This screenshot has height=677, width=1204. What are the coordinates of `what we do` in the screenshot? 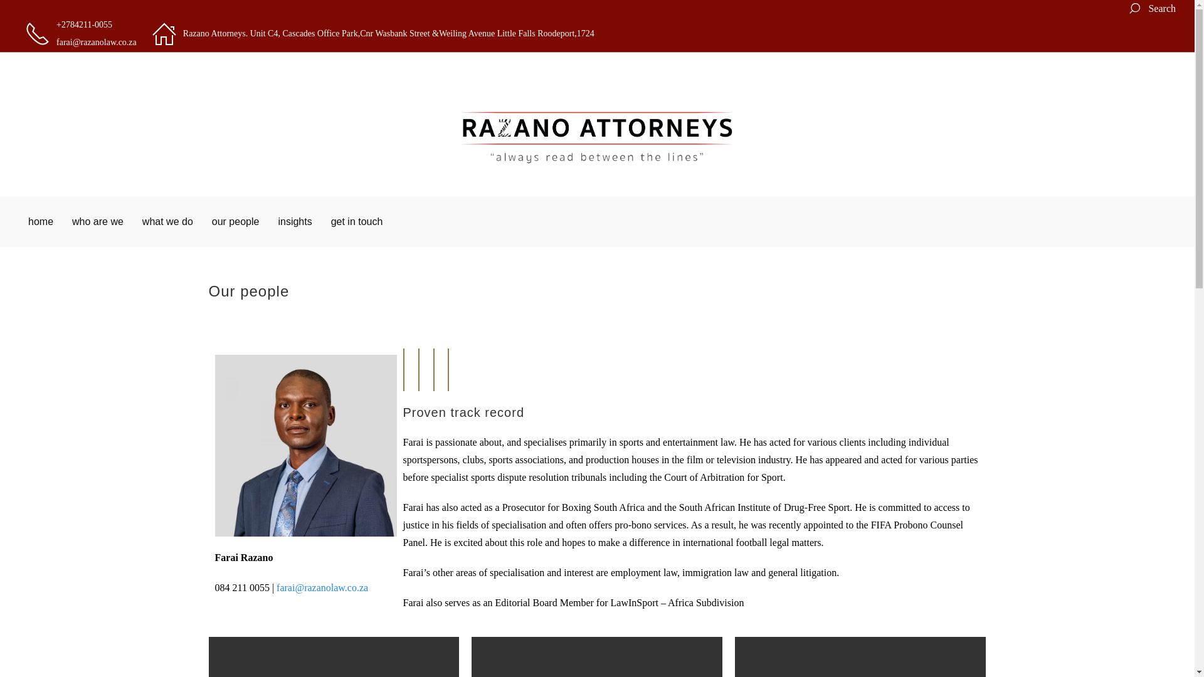 It's located at (167, 221).